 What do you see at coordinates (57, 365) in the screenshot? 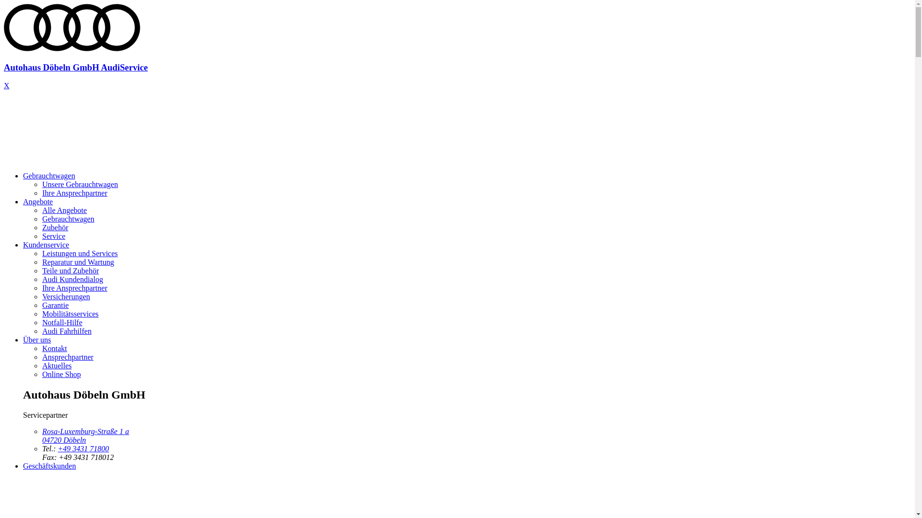
I see `Aktuelles` at bounding box center [57, 365].